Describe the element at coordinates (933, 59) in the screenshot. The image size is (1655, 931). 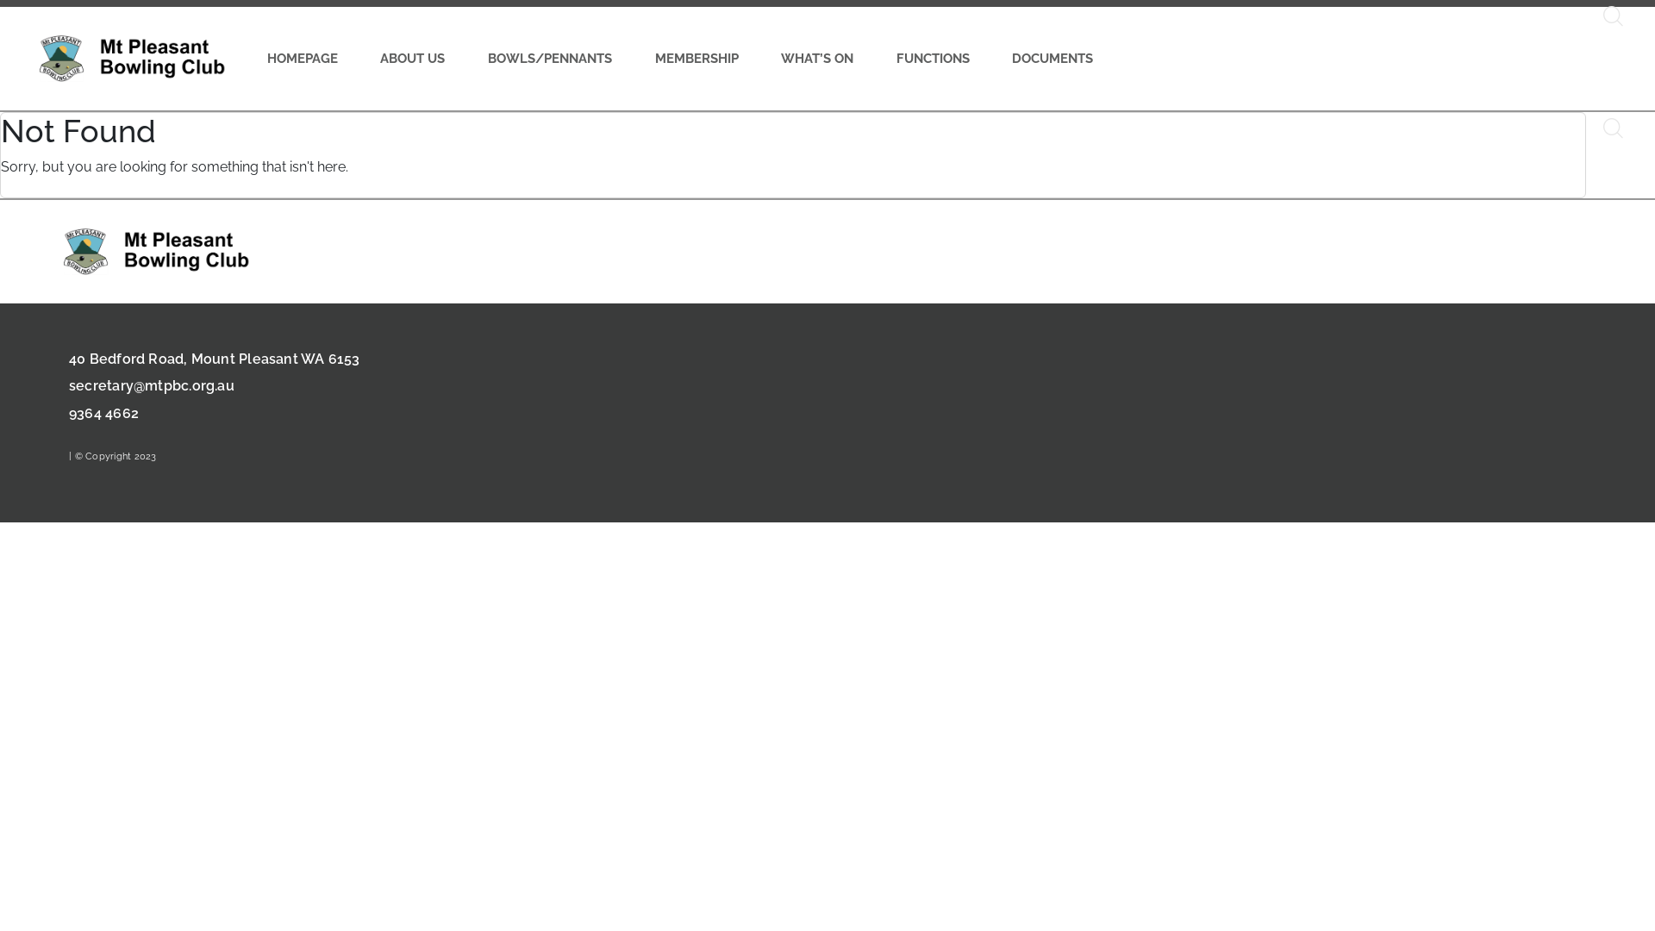
I see `FUNCTIONS` at that location.